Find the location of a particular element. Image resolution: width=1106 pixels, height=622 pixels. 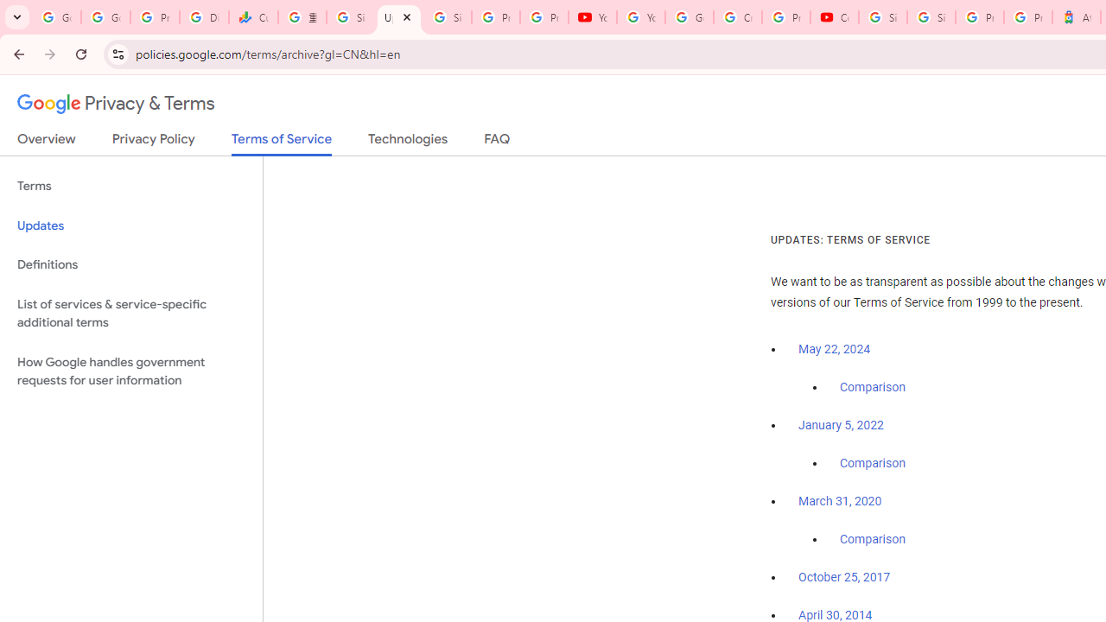

Content Creator Programs & Opportunities - YouTube Creators is located at coordinates (835, 17).